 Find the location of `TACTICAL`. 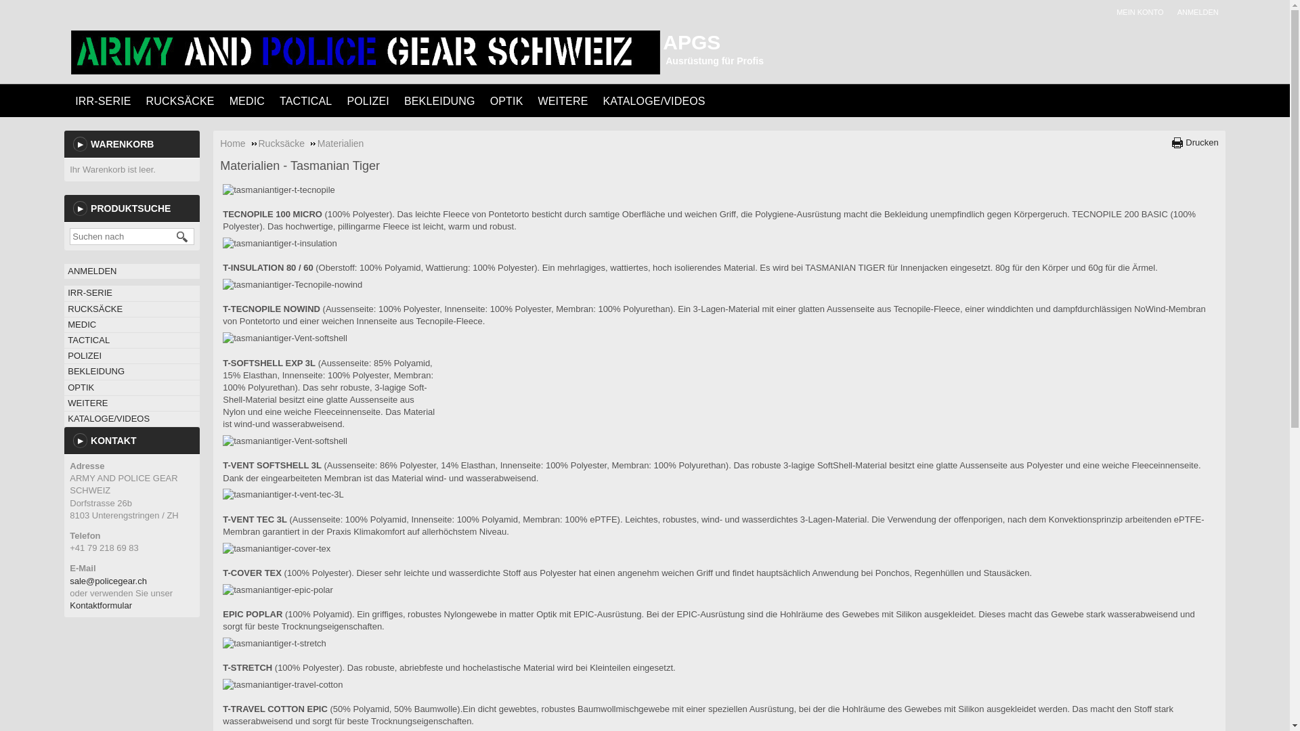

TACTICAL is located at coordinates (132, 340).